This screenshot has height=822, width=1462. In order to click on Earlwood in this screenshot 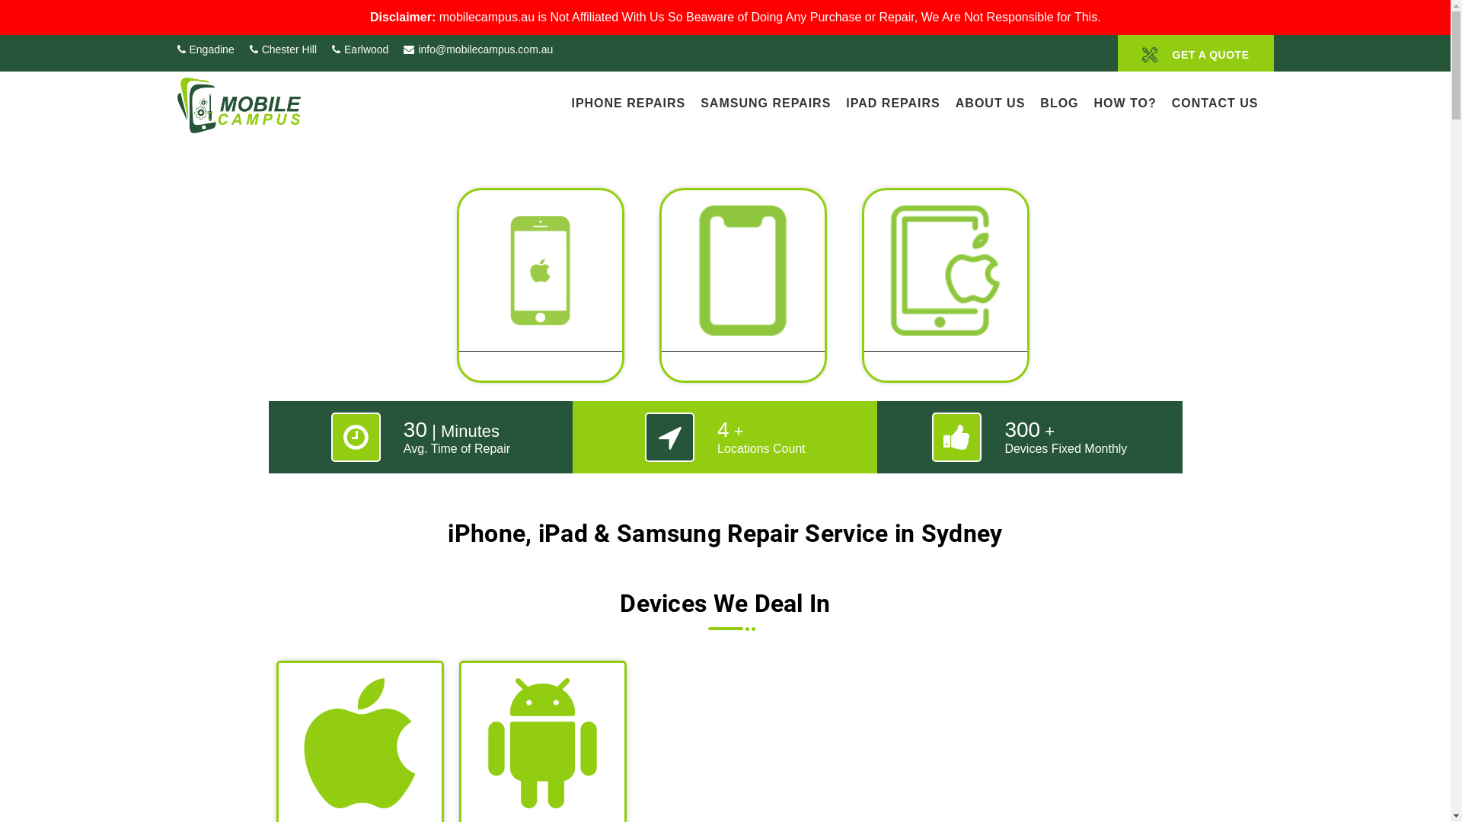, I will do `click(360, 49)`.